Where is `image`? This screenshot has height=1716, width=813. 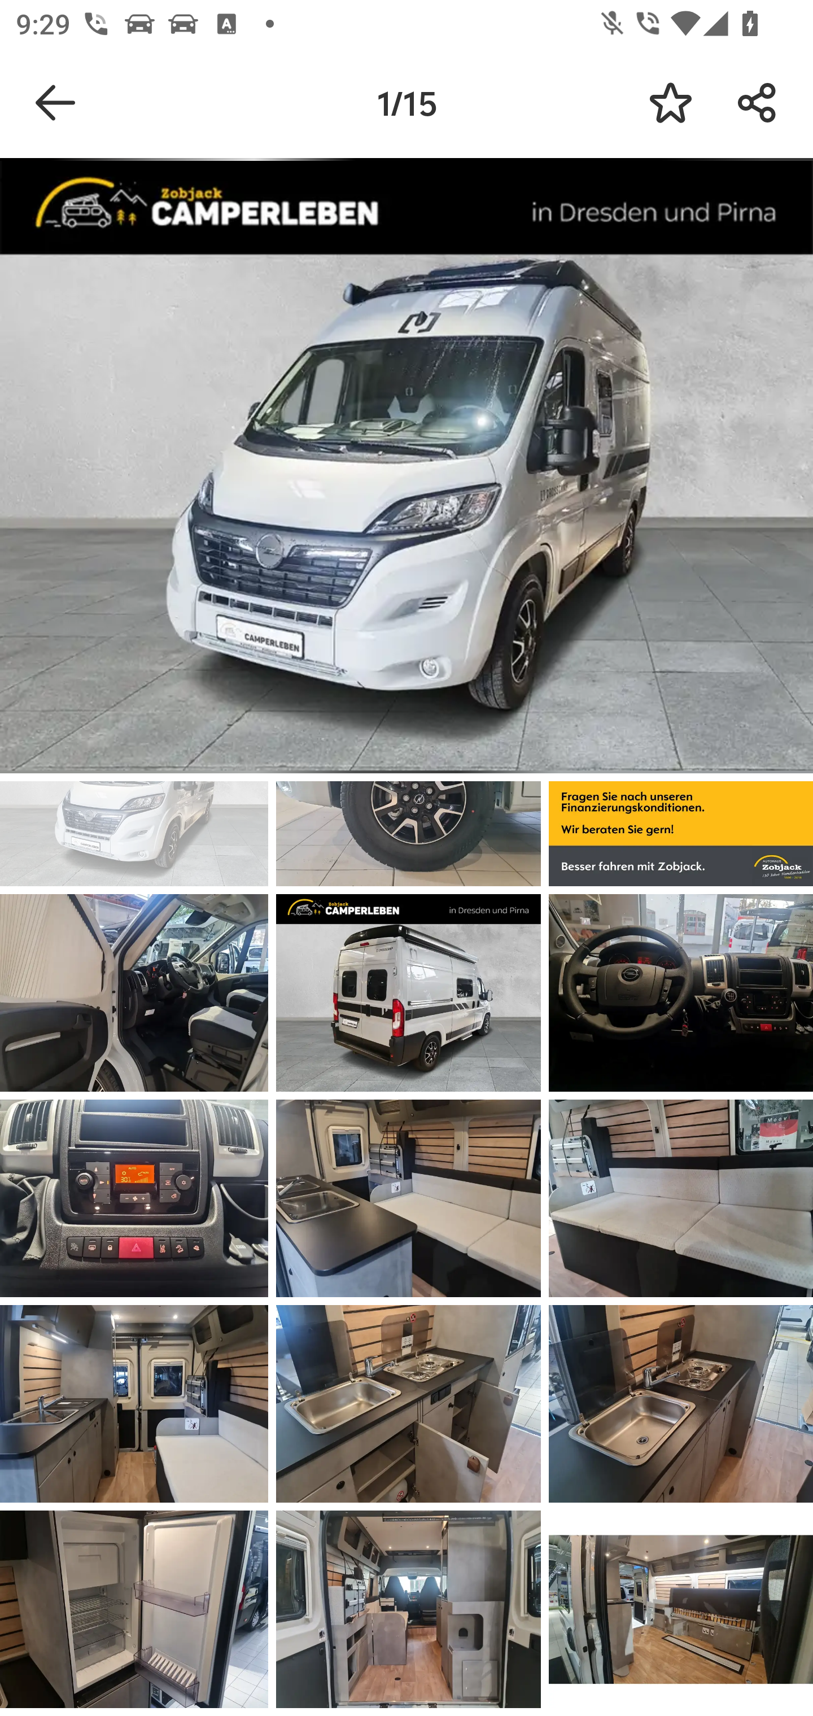 image is located at coordinates (408, 1609).